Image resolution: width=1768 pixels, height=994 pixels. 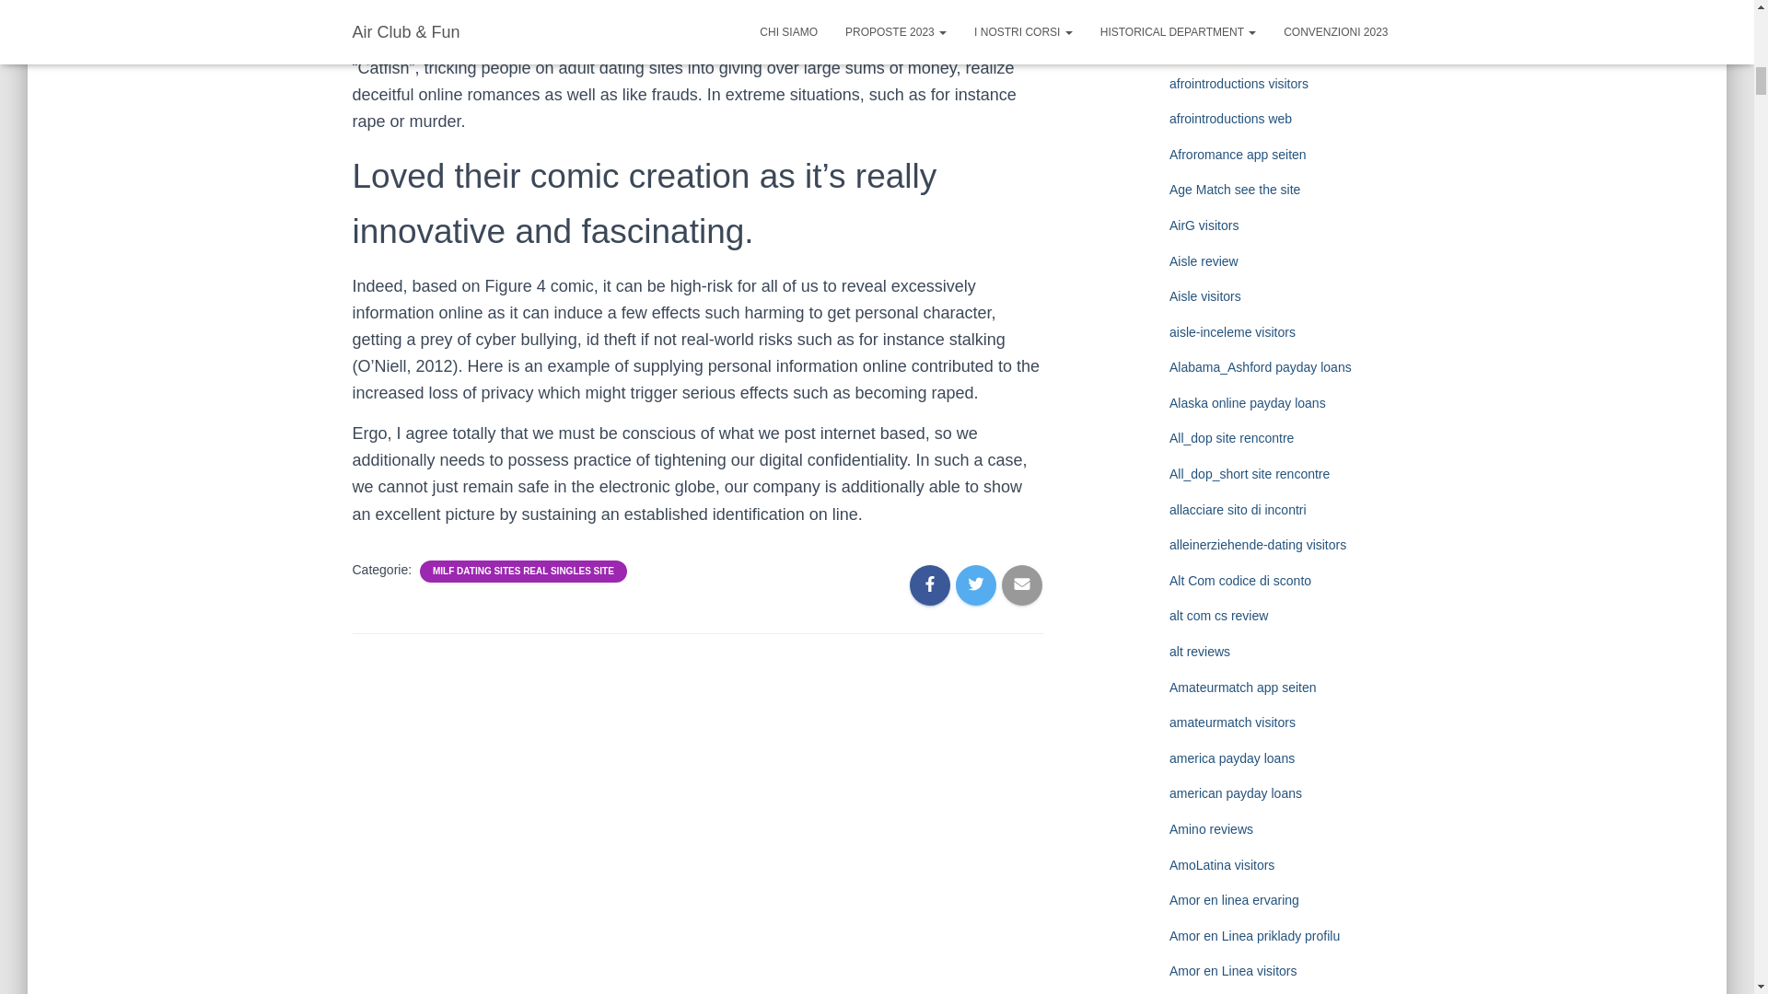 What do you see at coordinates (523, 571) in the screenshot?
I see `MILF DATING SITES REAL SINGLES SITE` at bounding box center [523, 571].